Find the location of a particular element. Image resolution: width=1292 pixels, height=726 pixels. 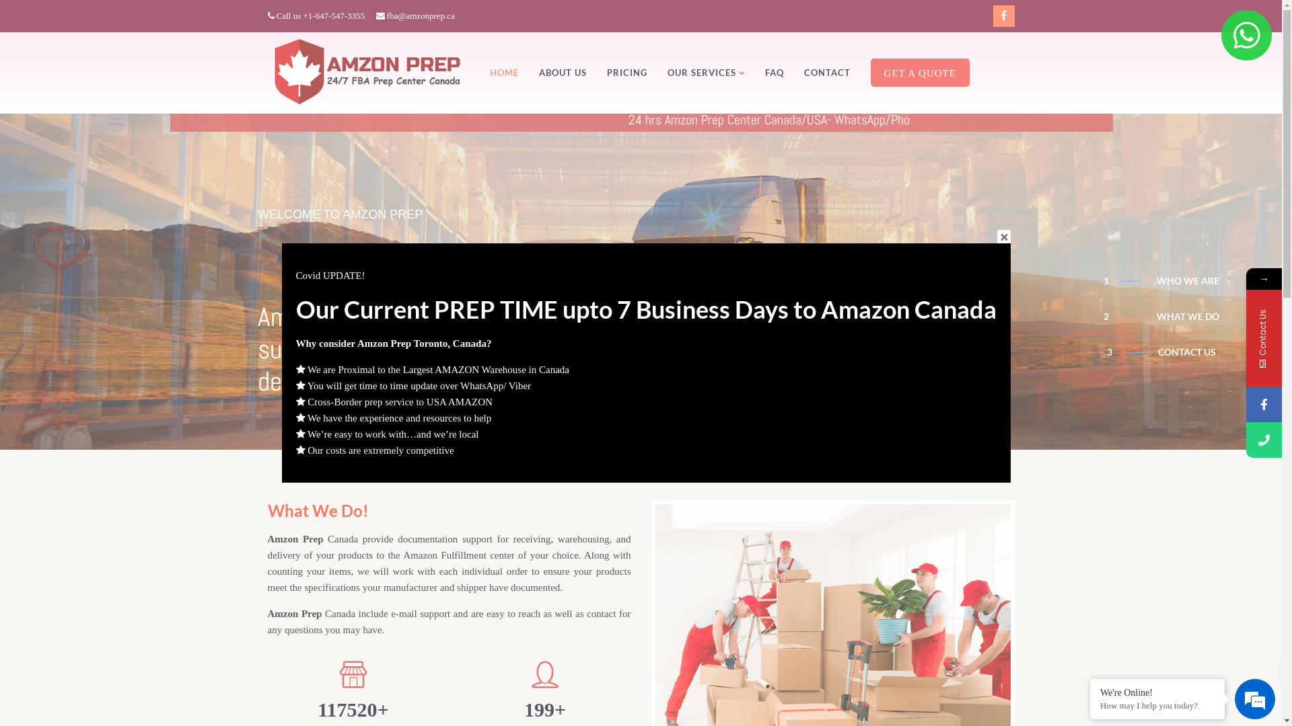

GET A QUOTE is located at coordinates (921, 73).